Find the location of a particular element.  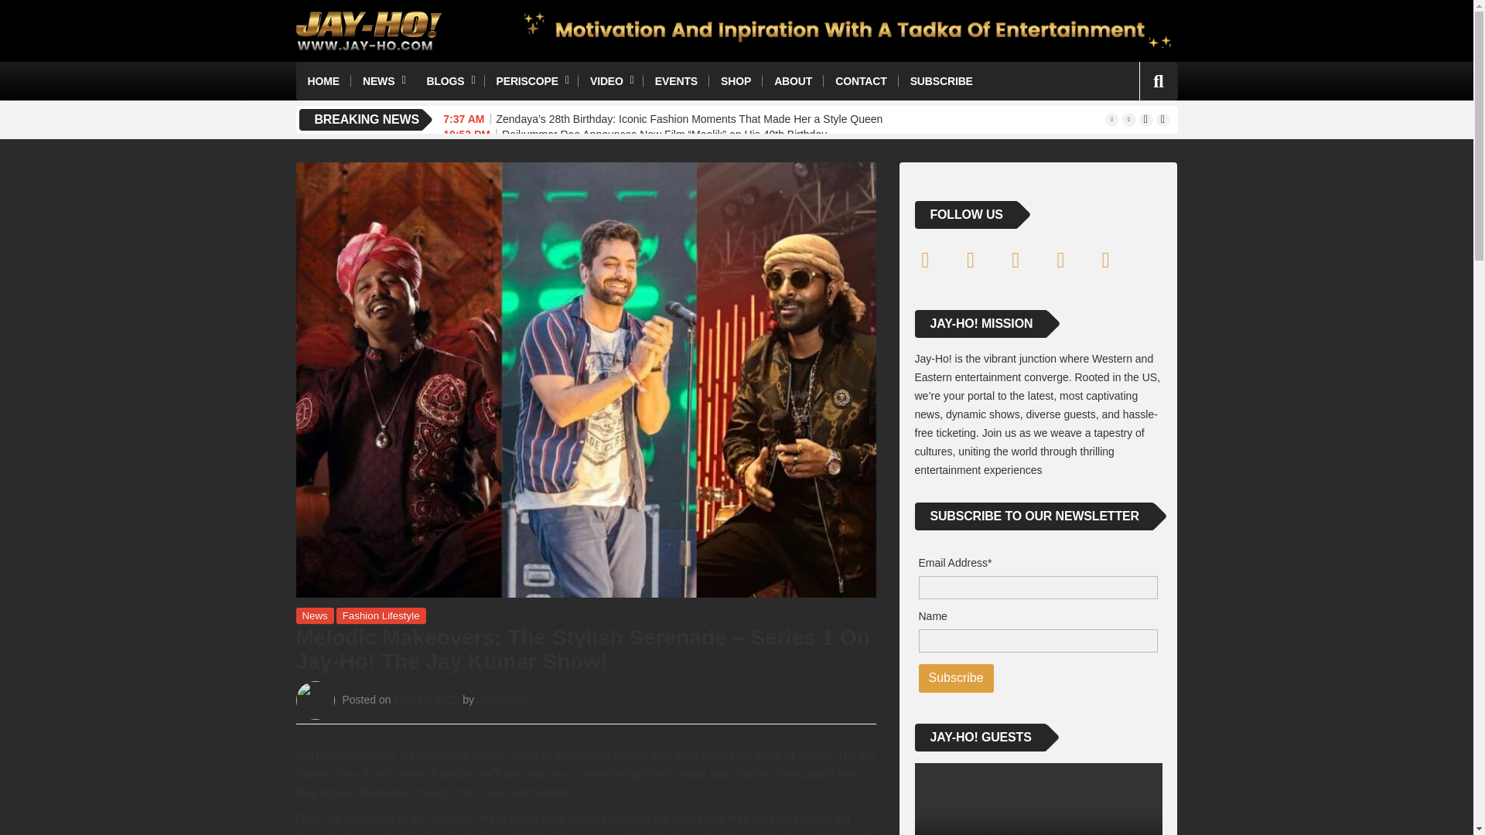

Subscribe is located at coordinates (956, 678).